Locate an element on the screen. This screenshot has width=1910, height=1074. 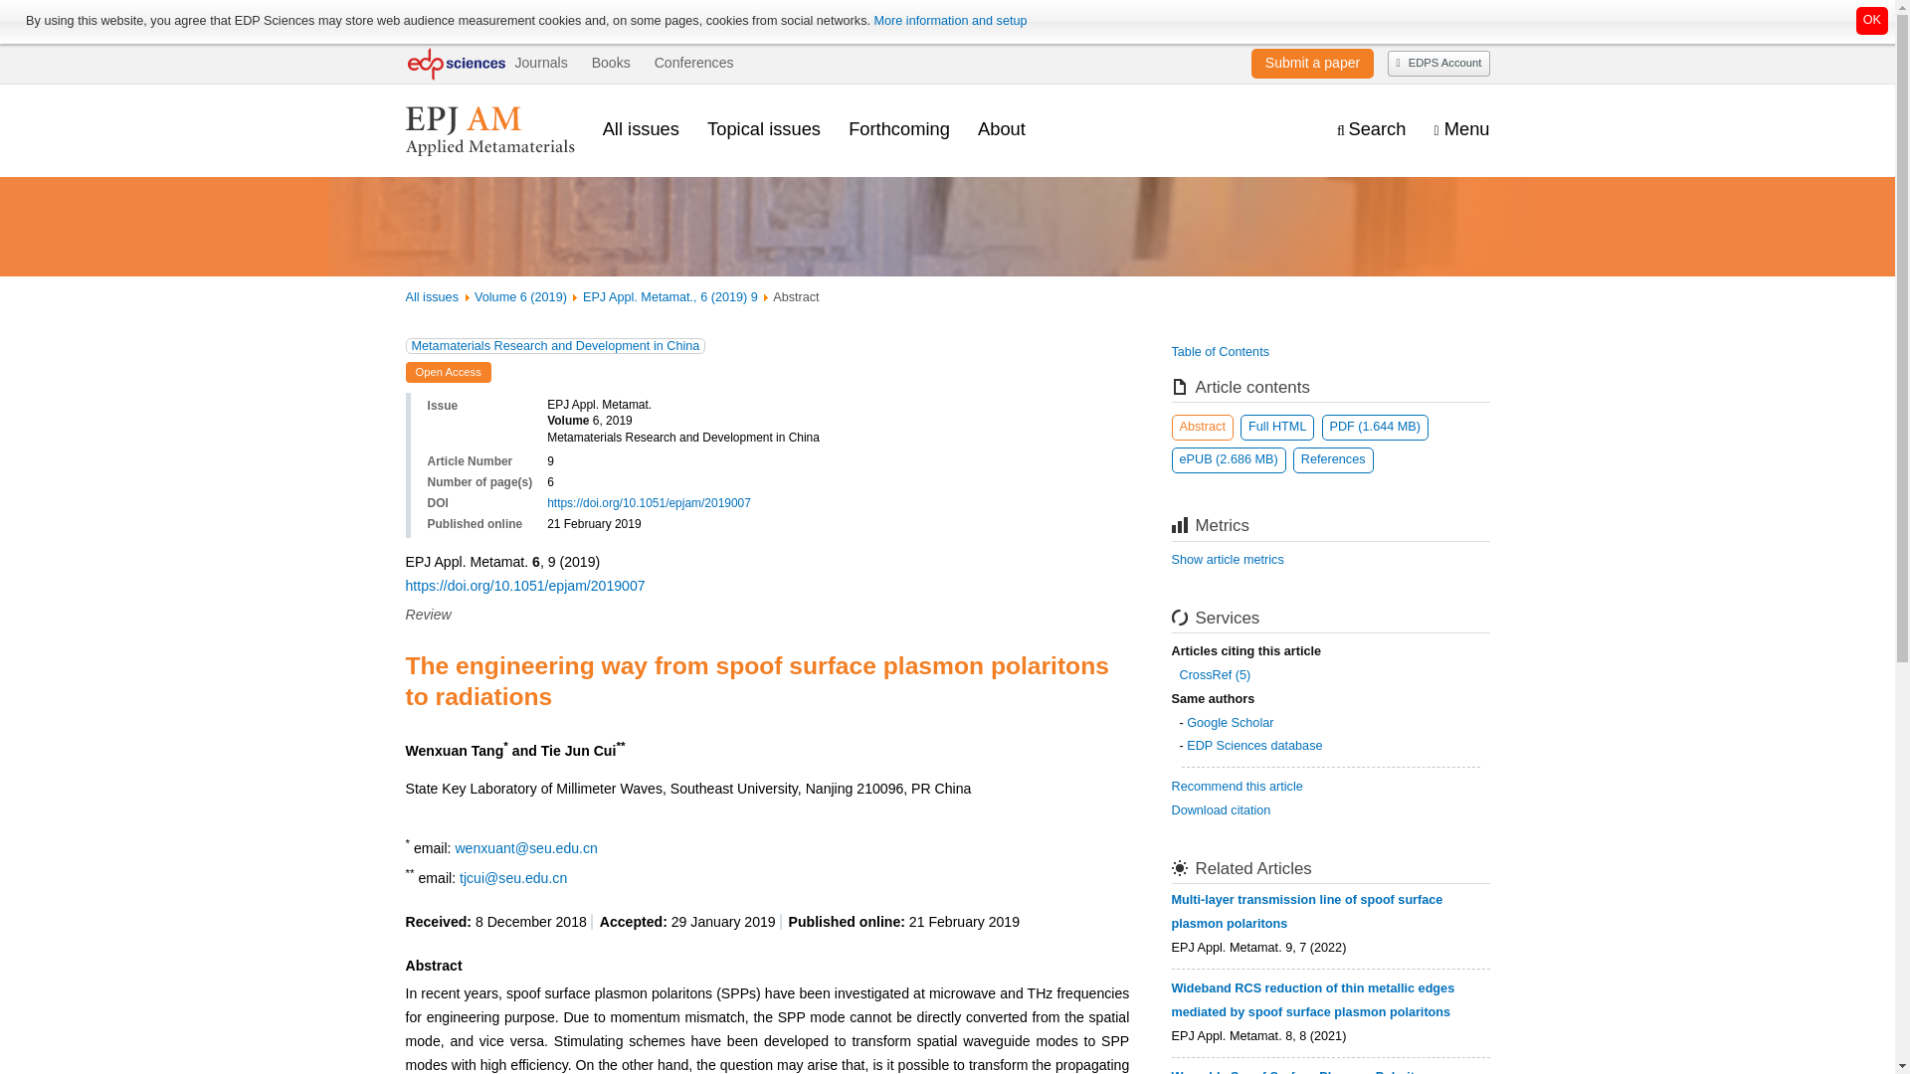
Conferences is located at coordinates (694, 63).